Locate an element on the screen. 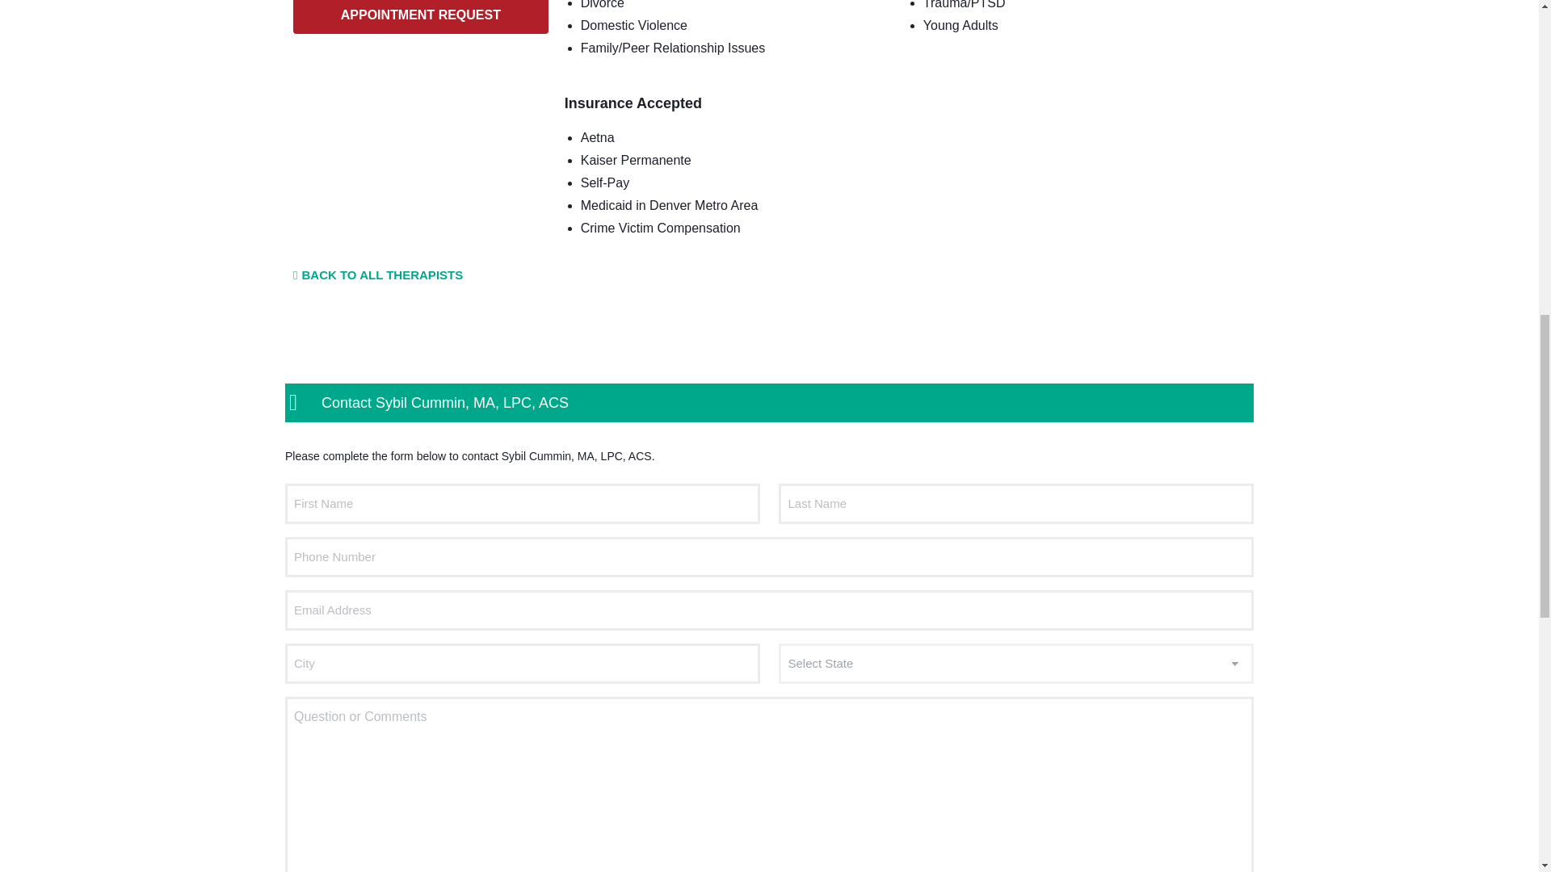  APPOINTMENT REQUEST is located at coordinates (420, 17).